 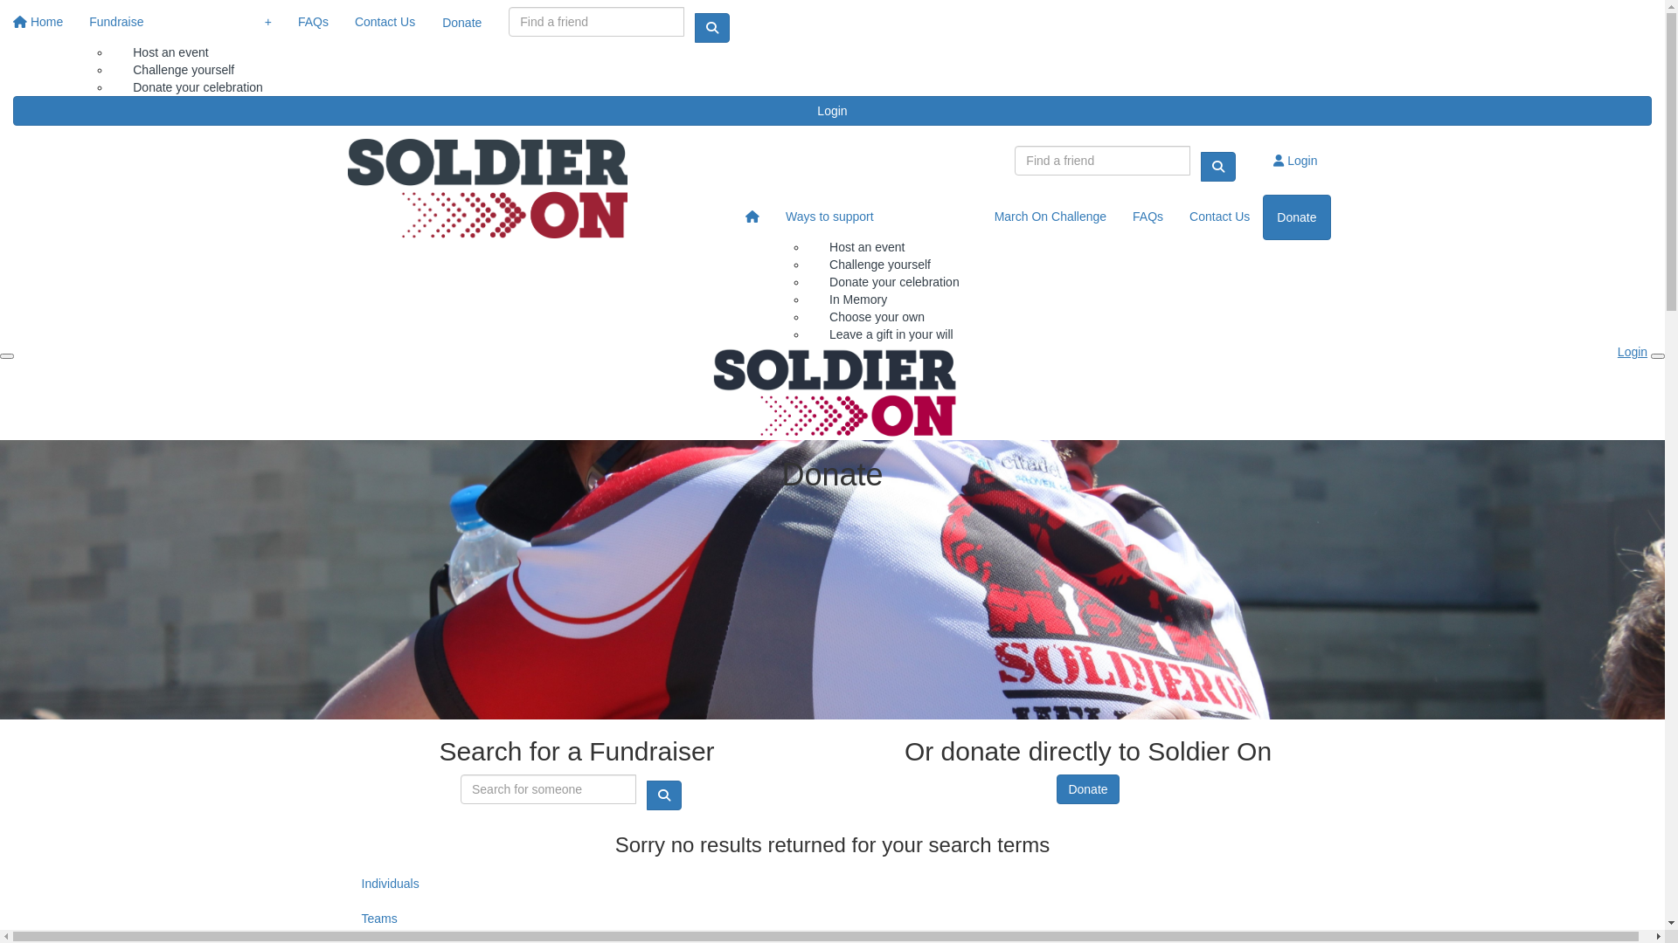 What do you see at coordinates (1633, 352) in the screenshot?
I see `Login` at bounding box center [1633, 352].